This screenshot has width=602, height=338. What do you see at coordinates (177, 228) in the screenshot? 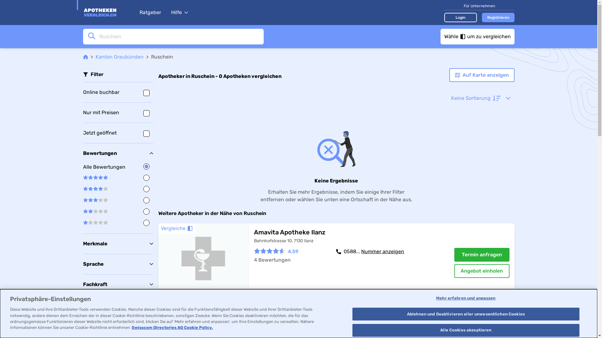
I see `Vergleiche` at bounding box center [177, 228].